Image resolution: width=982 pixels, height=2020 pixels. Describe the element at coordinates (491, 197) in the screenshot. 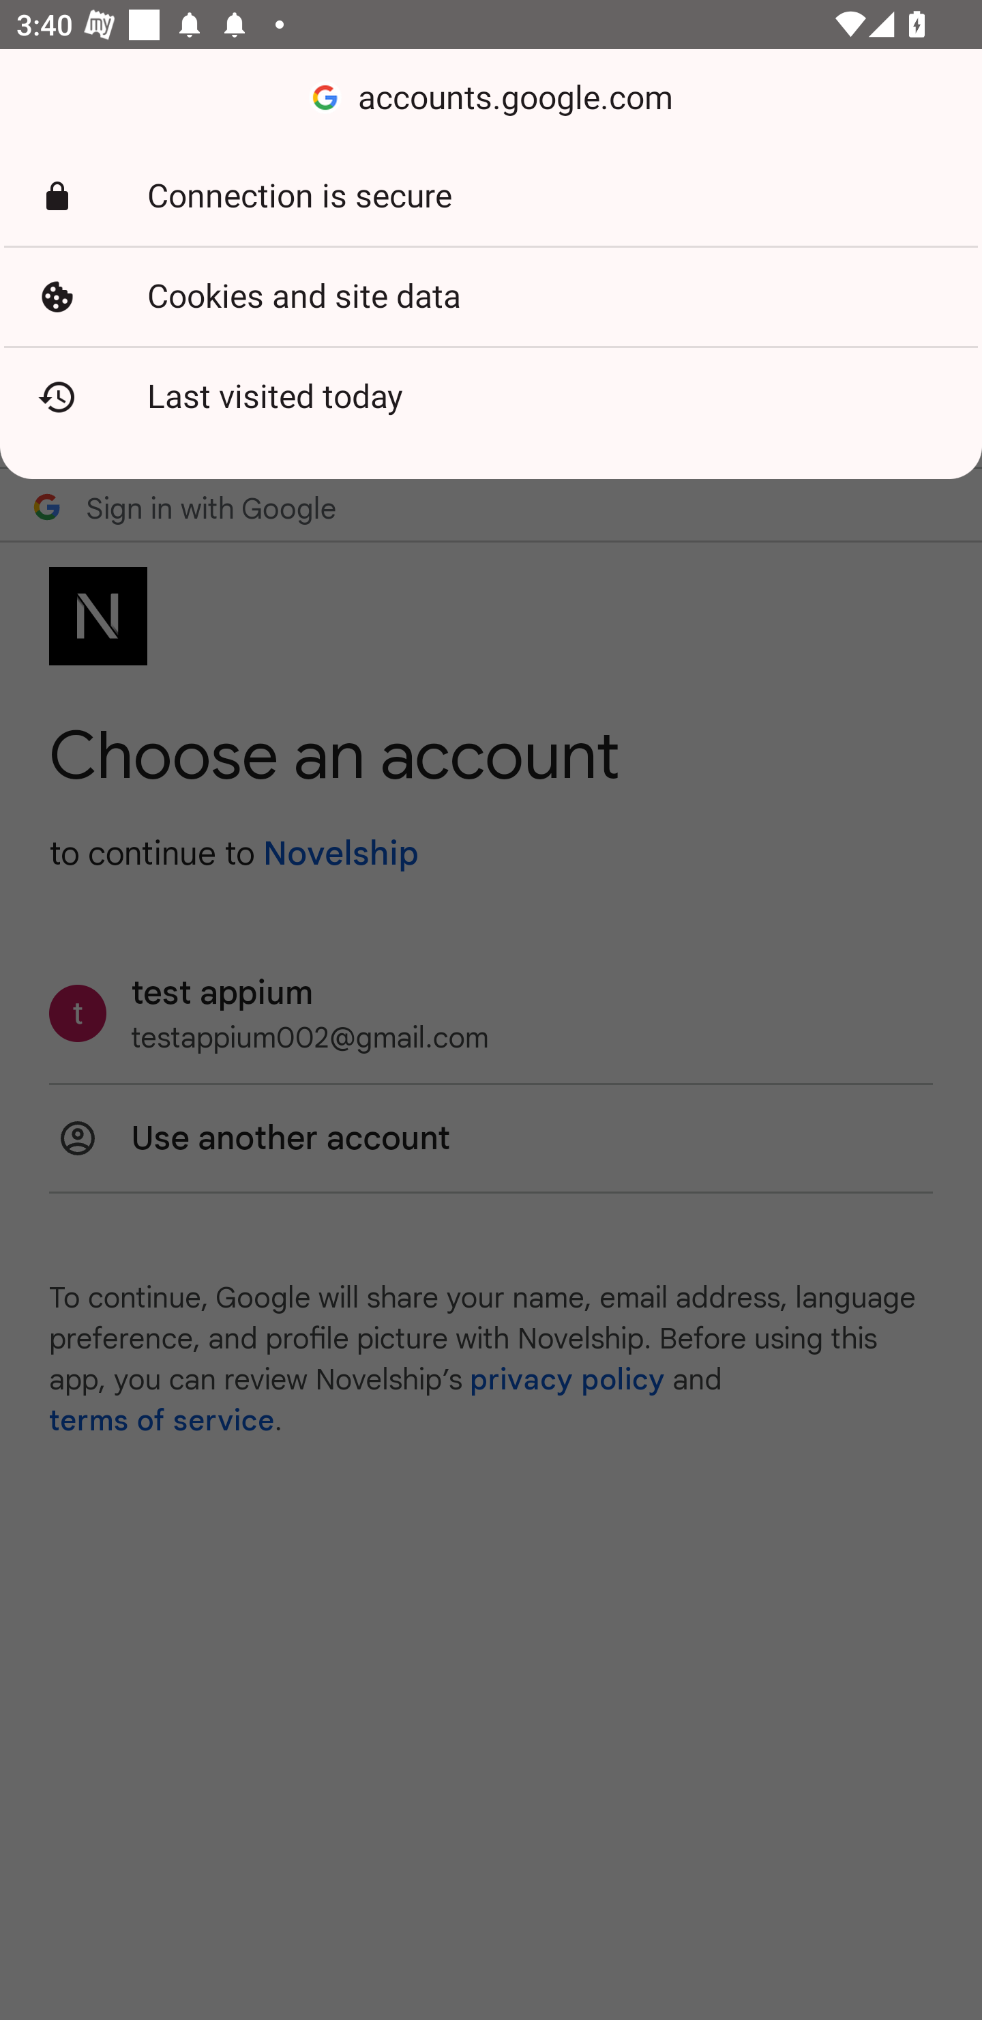

I see `Connection is secure` at that location.